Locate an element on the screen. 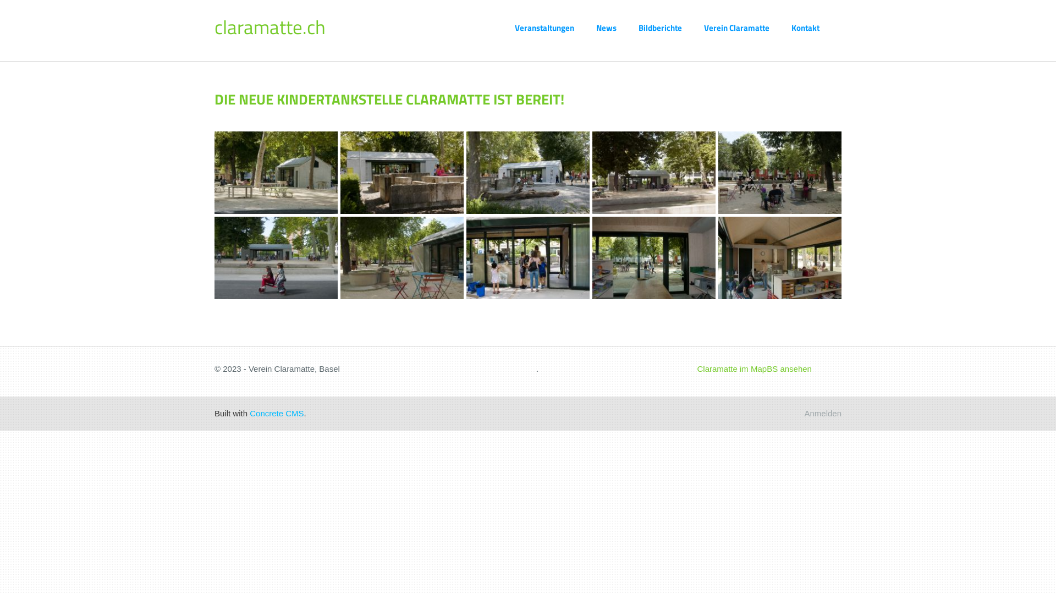 The image size is (1056, 594). Anmelden is located at coordinates (823, 414).